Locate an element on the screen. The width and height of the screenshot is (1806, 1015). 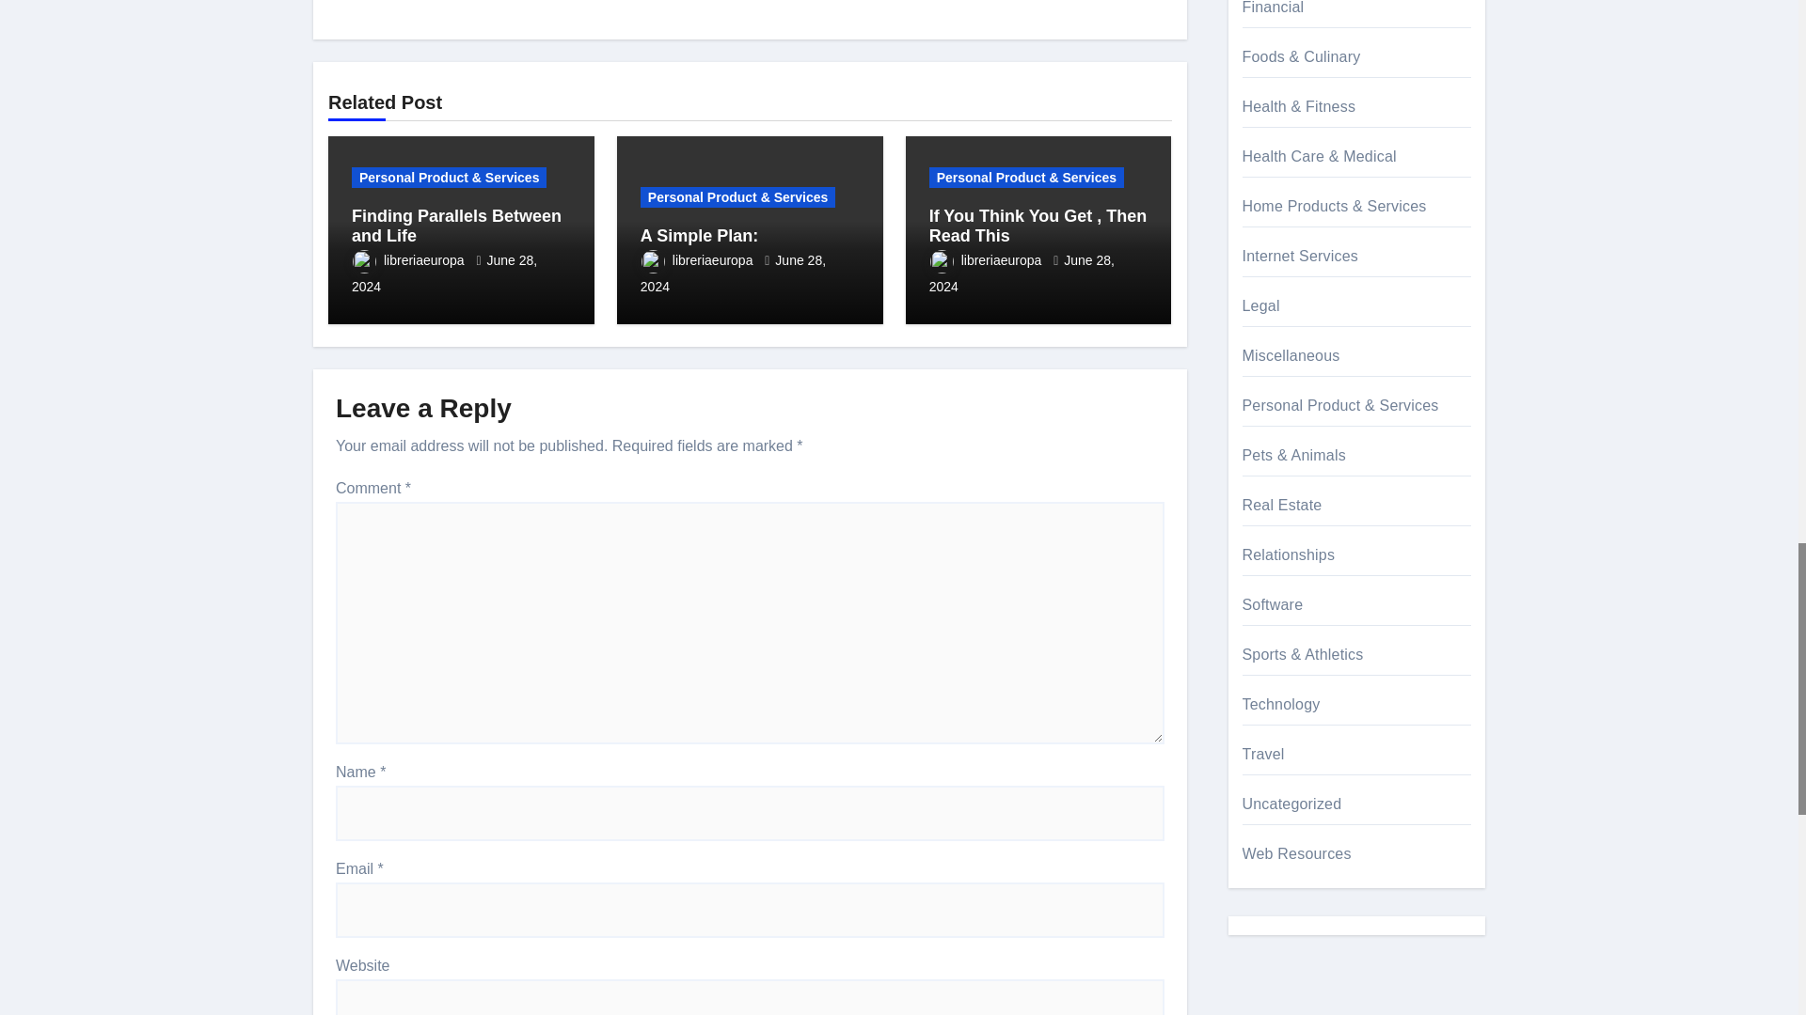
Permalink to: A Simple Plan: is located at coordinates (700, 235).